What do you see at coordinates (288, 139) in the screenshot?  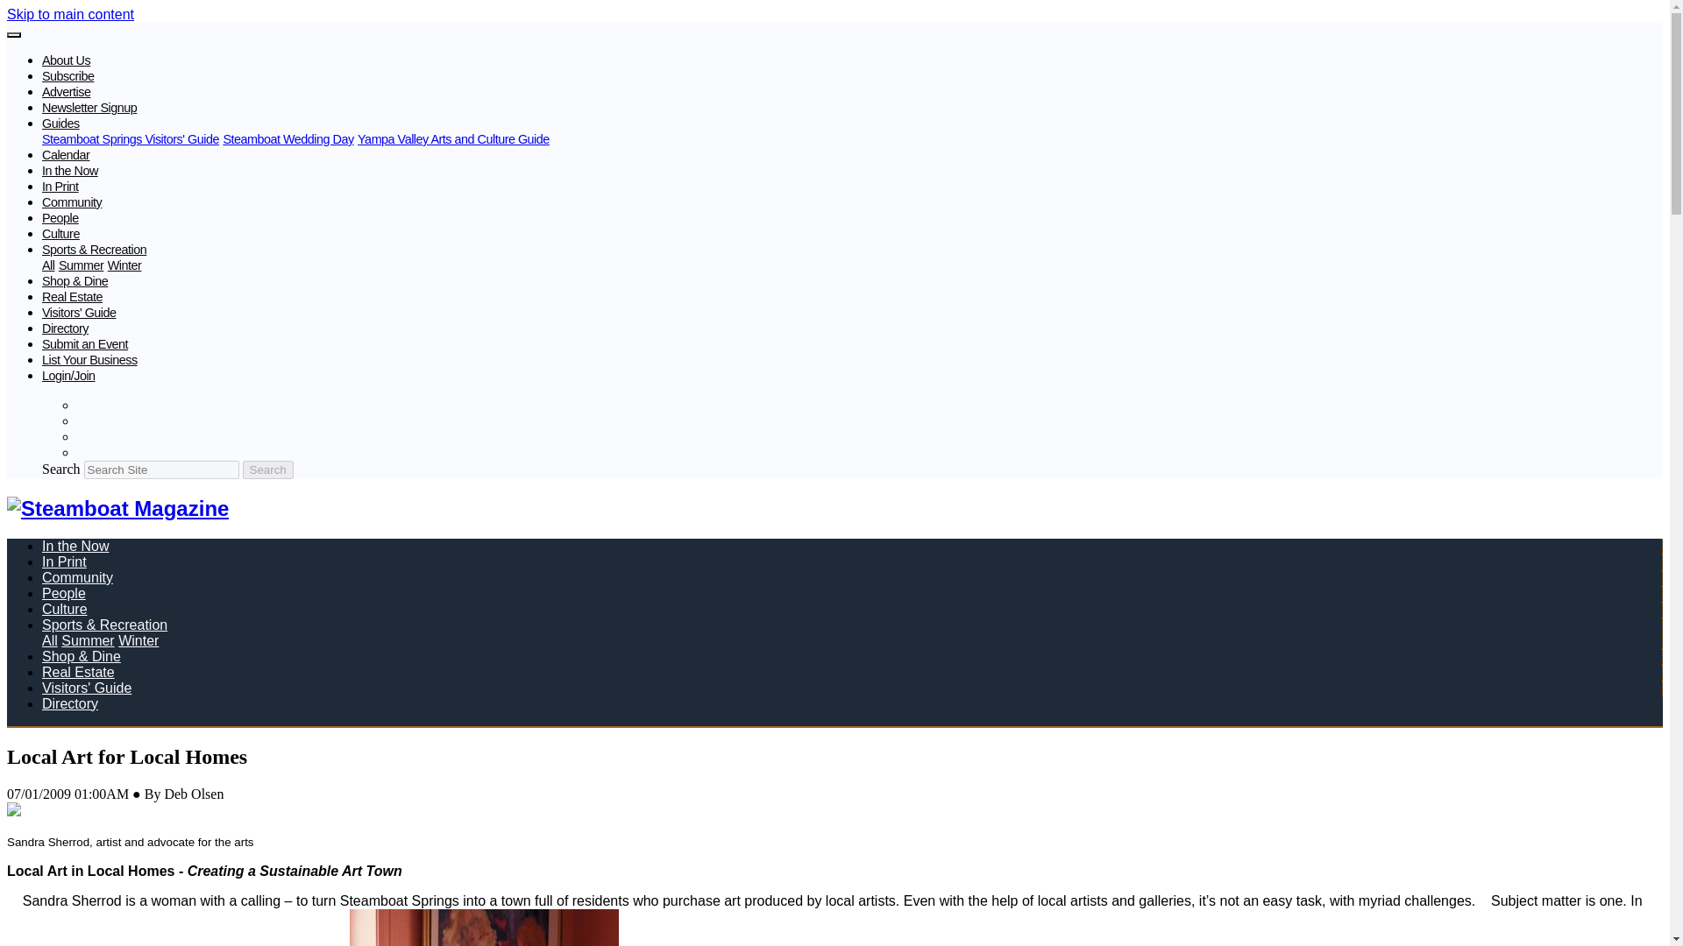 I see `Steamboat Wedding Day` at bounding box center [288, 139].